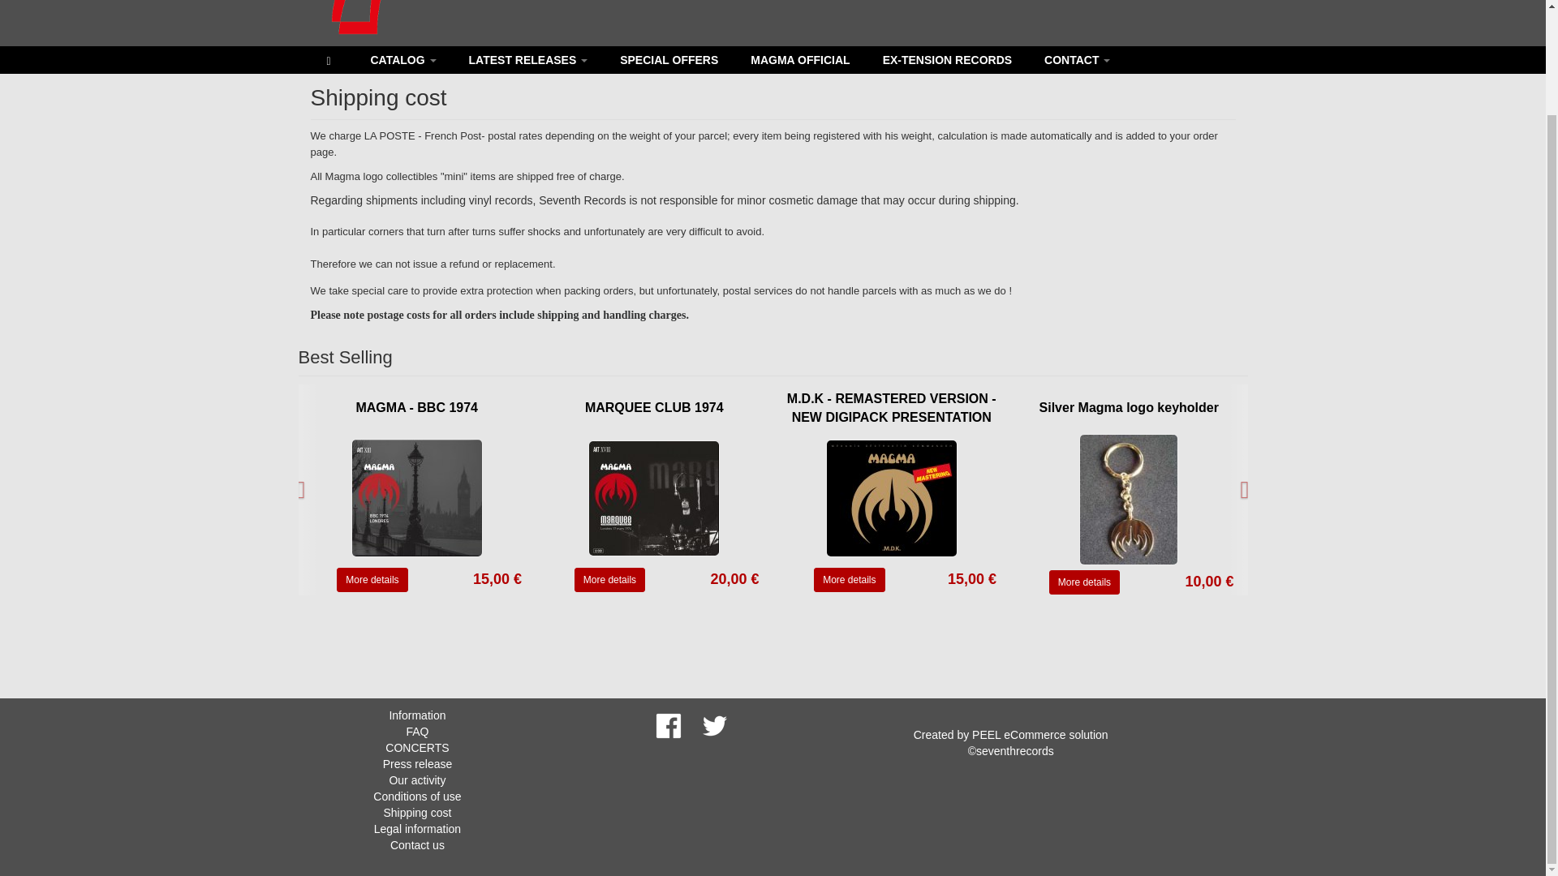  Describe the element at coordinates (891, 407) in the screenshot. I see `M.D.K - REMASTERED VERSION - NEW DIGIPACK PRESENTATION` at that location.